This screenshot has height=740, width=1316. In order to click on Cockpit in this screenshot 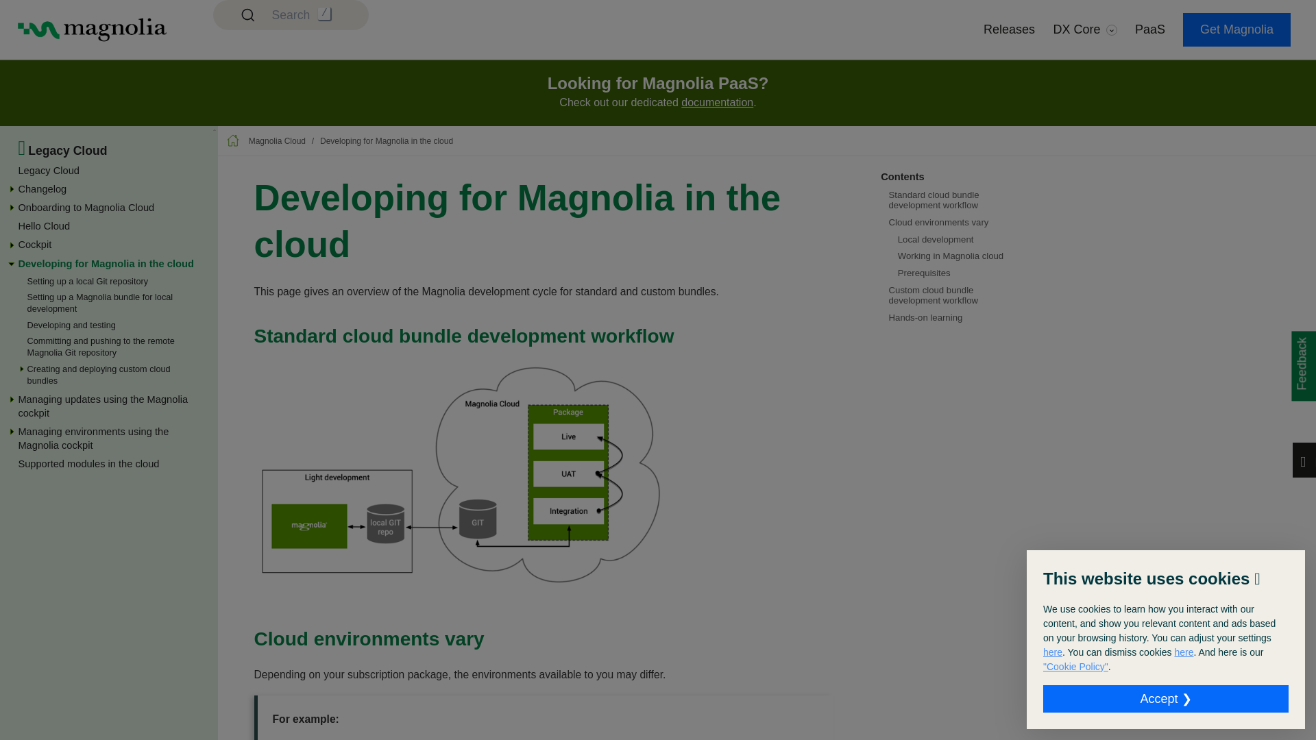, I will do `click(34, 244)`.